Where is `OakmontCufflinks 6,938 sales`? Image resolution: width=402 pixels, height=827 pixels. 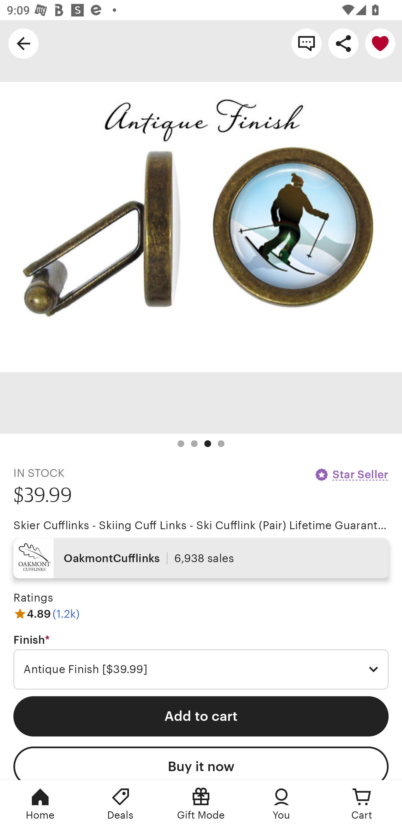 OakmontCufflinks 6,938 sales is located at coordinates (201, 558).